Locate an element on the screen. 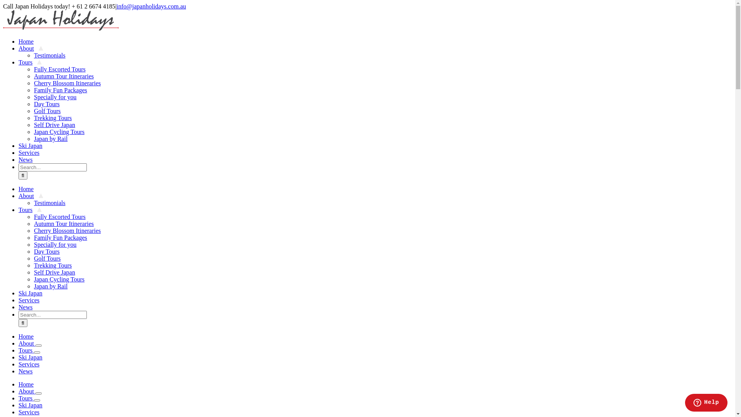  Trekking Tours is located at coordinates (53, 266).